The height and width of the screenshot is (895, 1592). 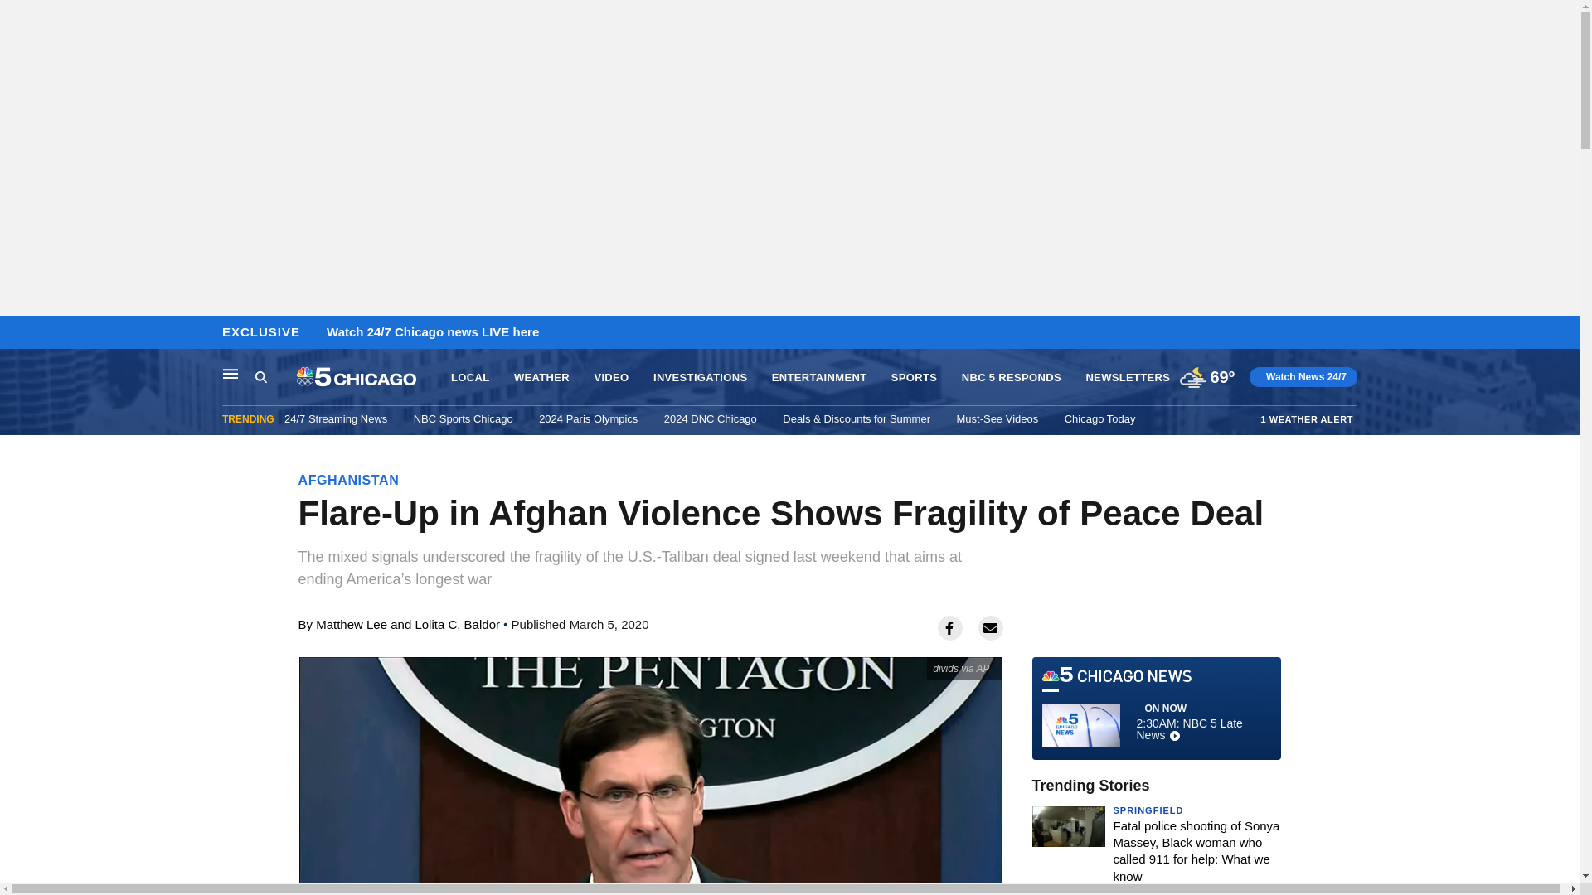 I want to click on LOCAL, so click(x=469, y=378).